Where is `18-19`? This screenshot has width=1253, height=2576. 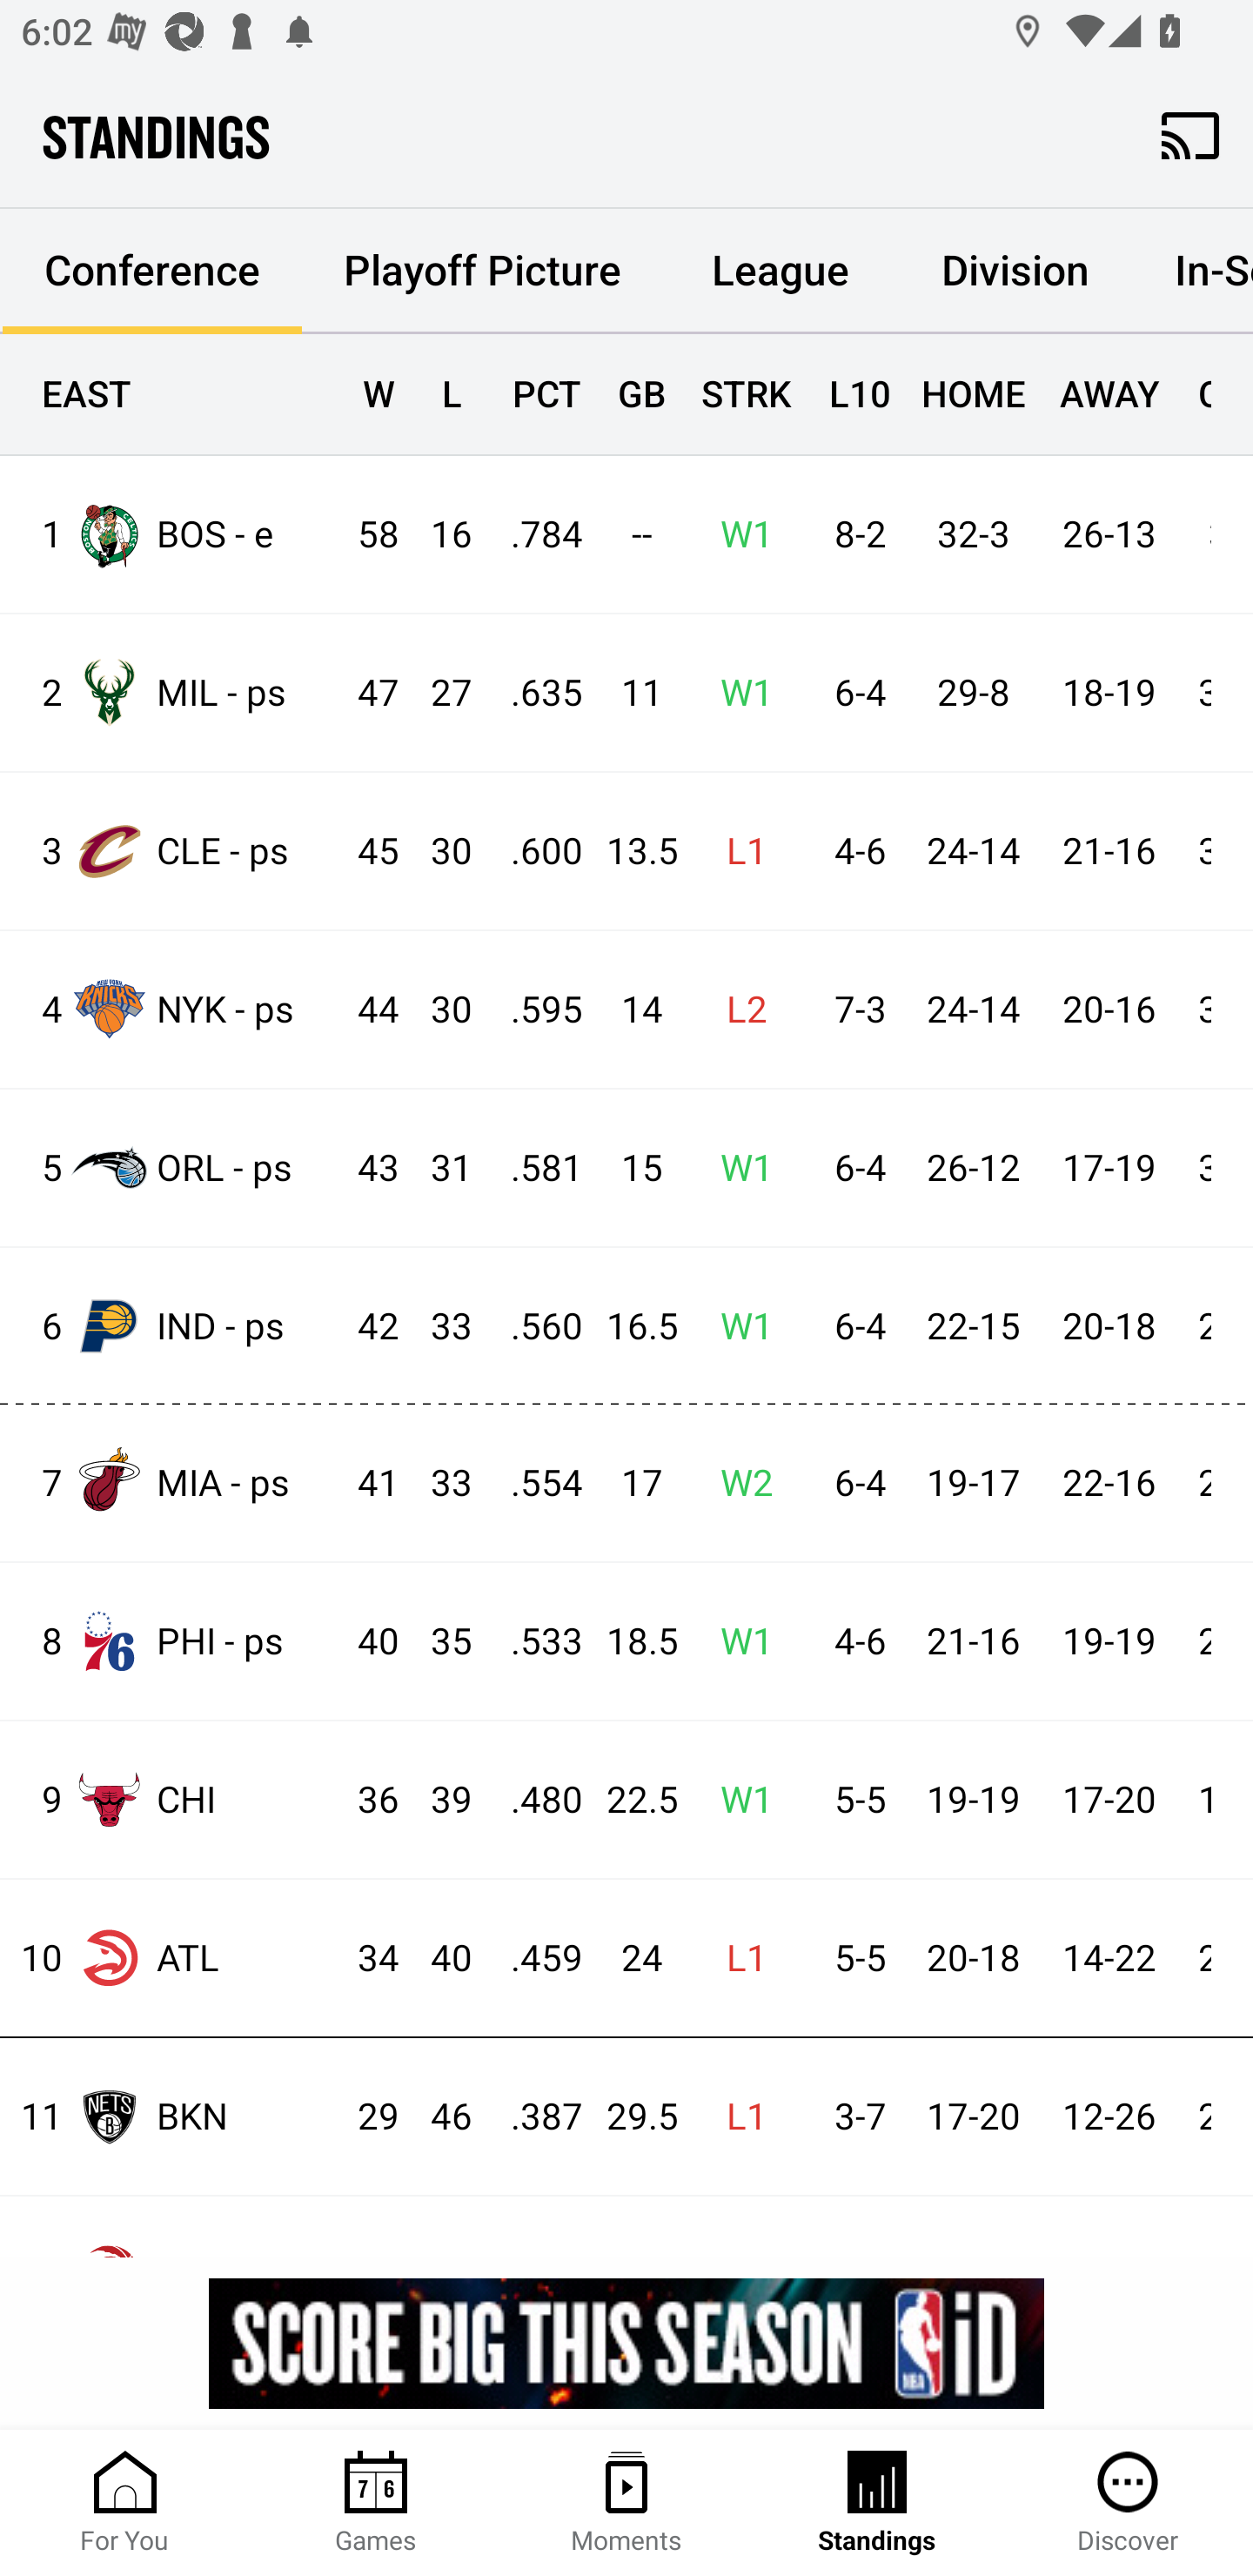
18-19 is located at coordinates (1109, 694).